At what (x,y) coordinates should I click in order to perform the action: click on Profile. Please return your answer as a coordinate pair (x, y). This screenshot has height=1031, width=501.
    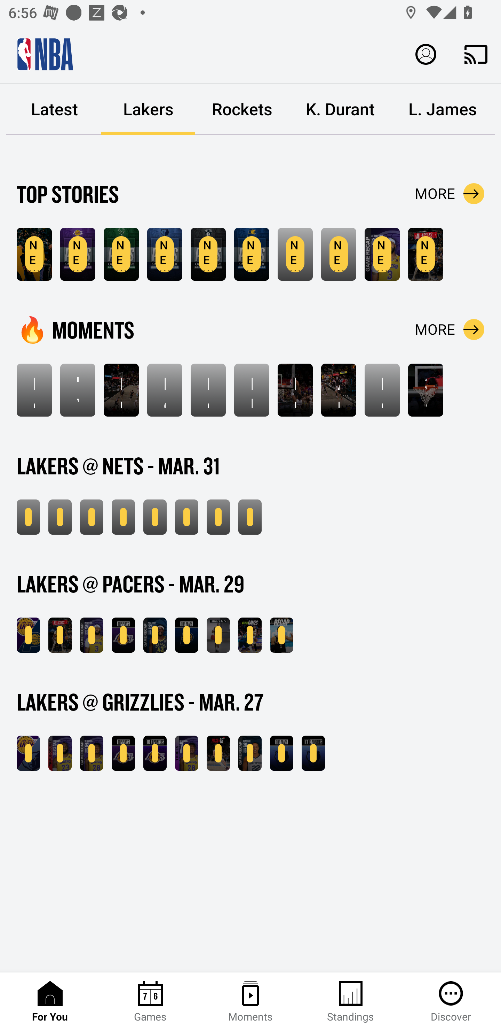
    Looking at the image, I should click on (426, 54).